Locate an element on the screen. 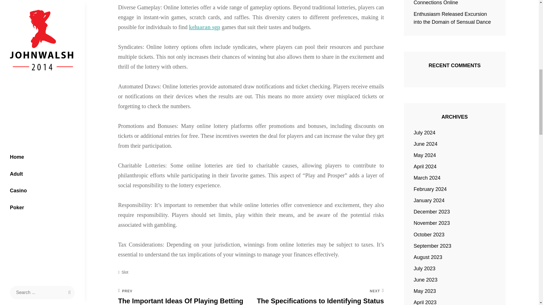 Image resolution: width=543 pixels, height=305 pixels. January 2024 is located at coordinates (429, 200).